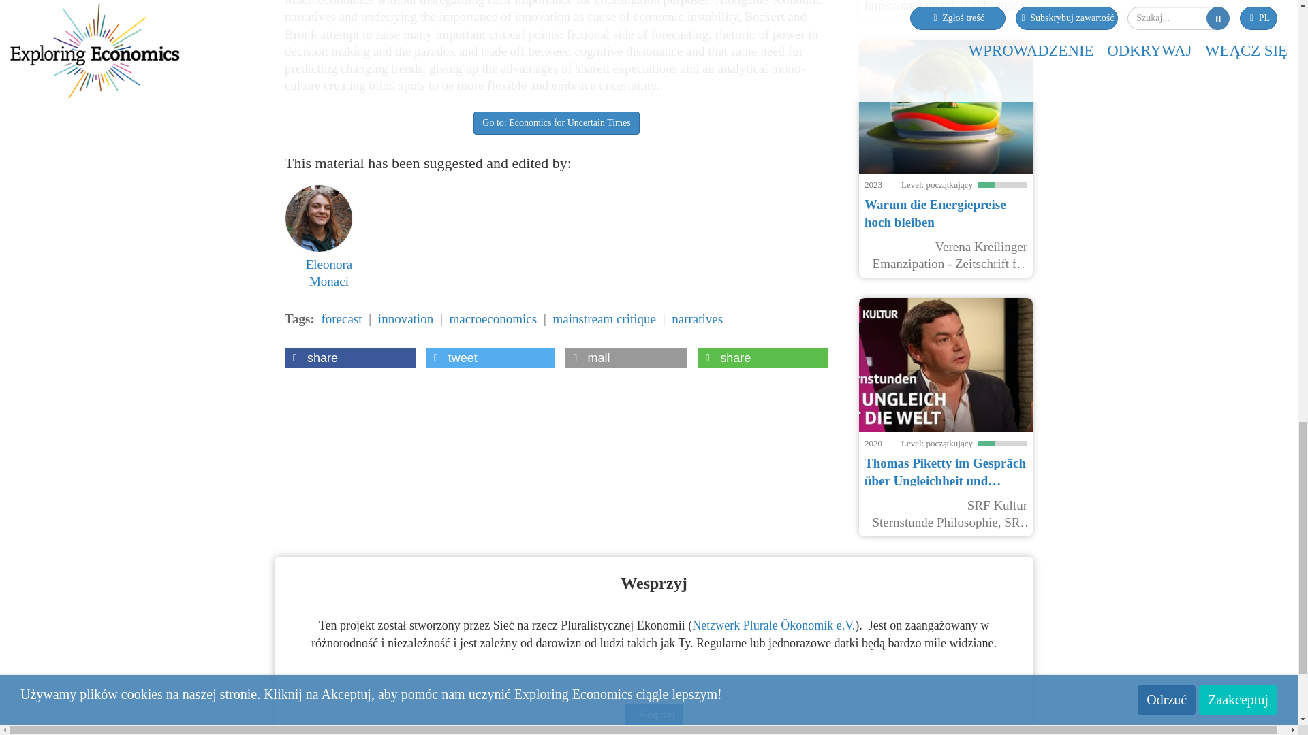 Image resolution: width=1308 pixels, height=735 pixels. Describe the element at coordinates (556, 122) in the screenshot. I see `Go to: Economics for Uncertain Times` at that location.